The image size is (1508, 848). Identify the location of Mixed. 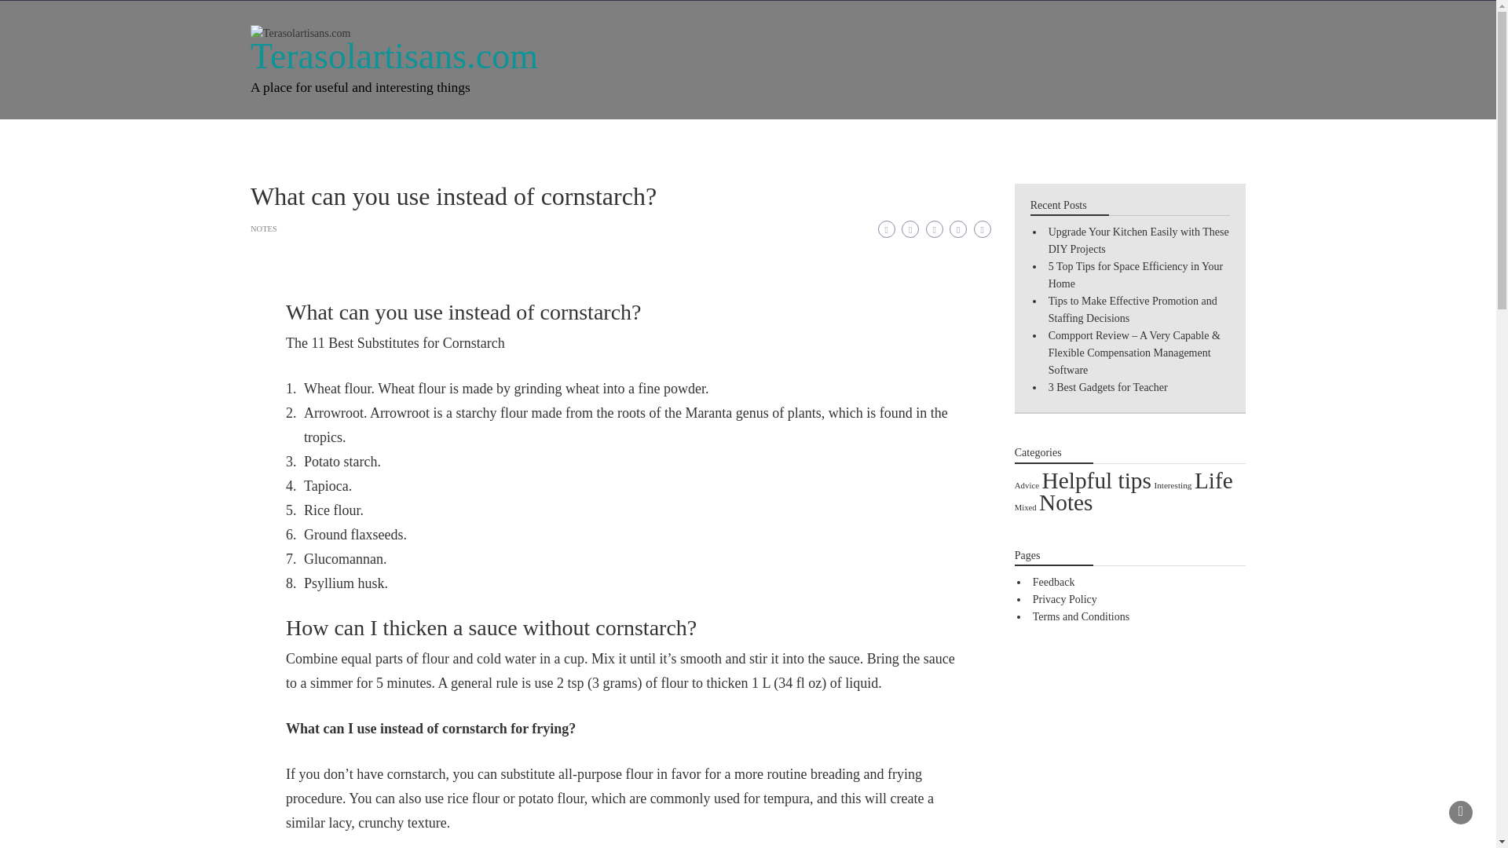
(624, 140).